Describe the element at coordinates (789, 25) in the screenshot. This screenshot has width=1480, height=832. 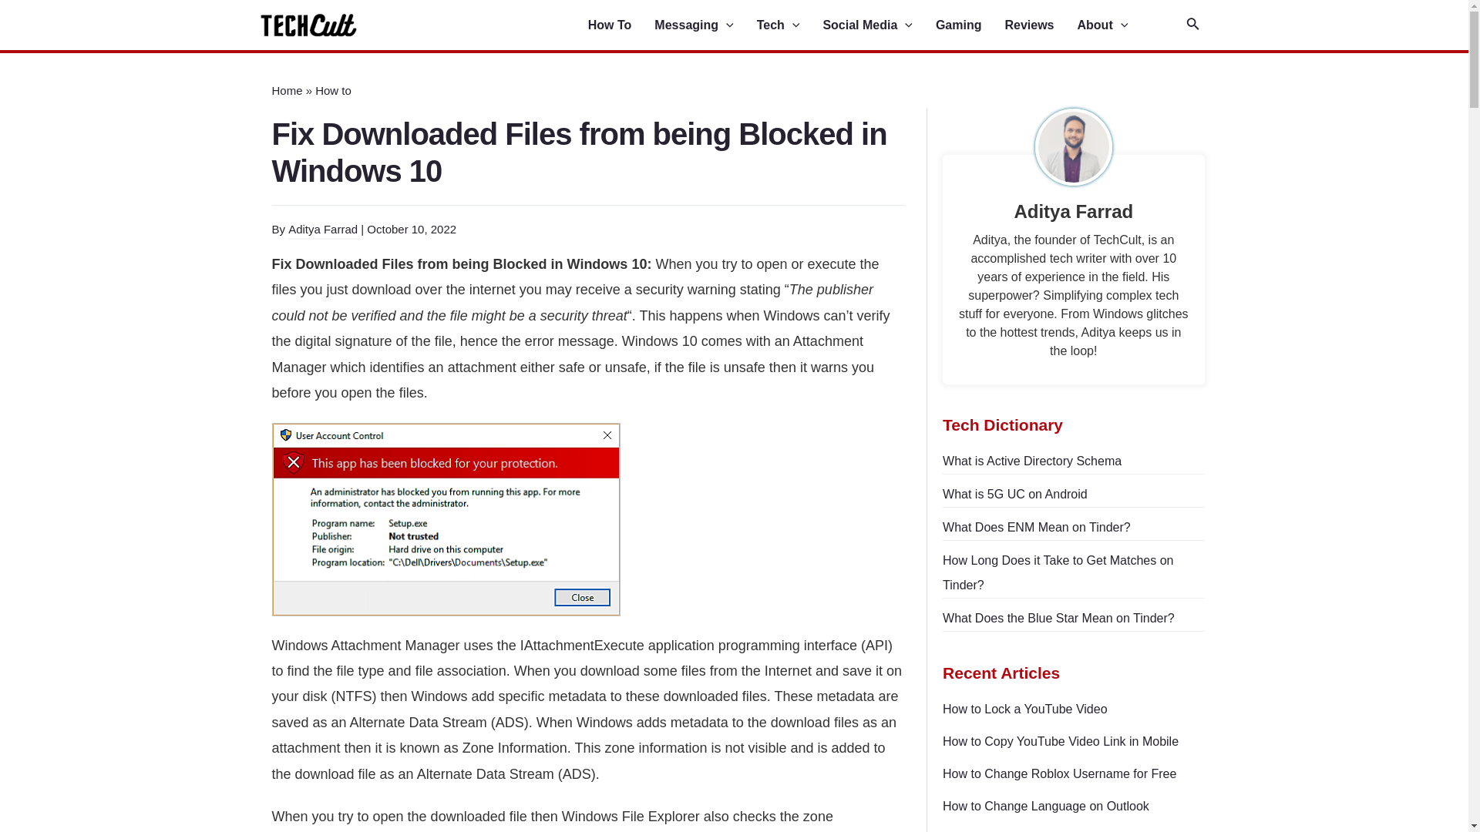
I see `Tech` at that location.